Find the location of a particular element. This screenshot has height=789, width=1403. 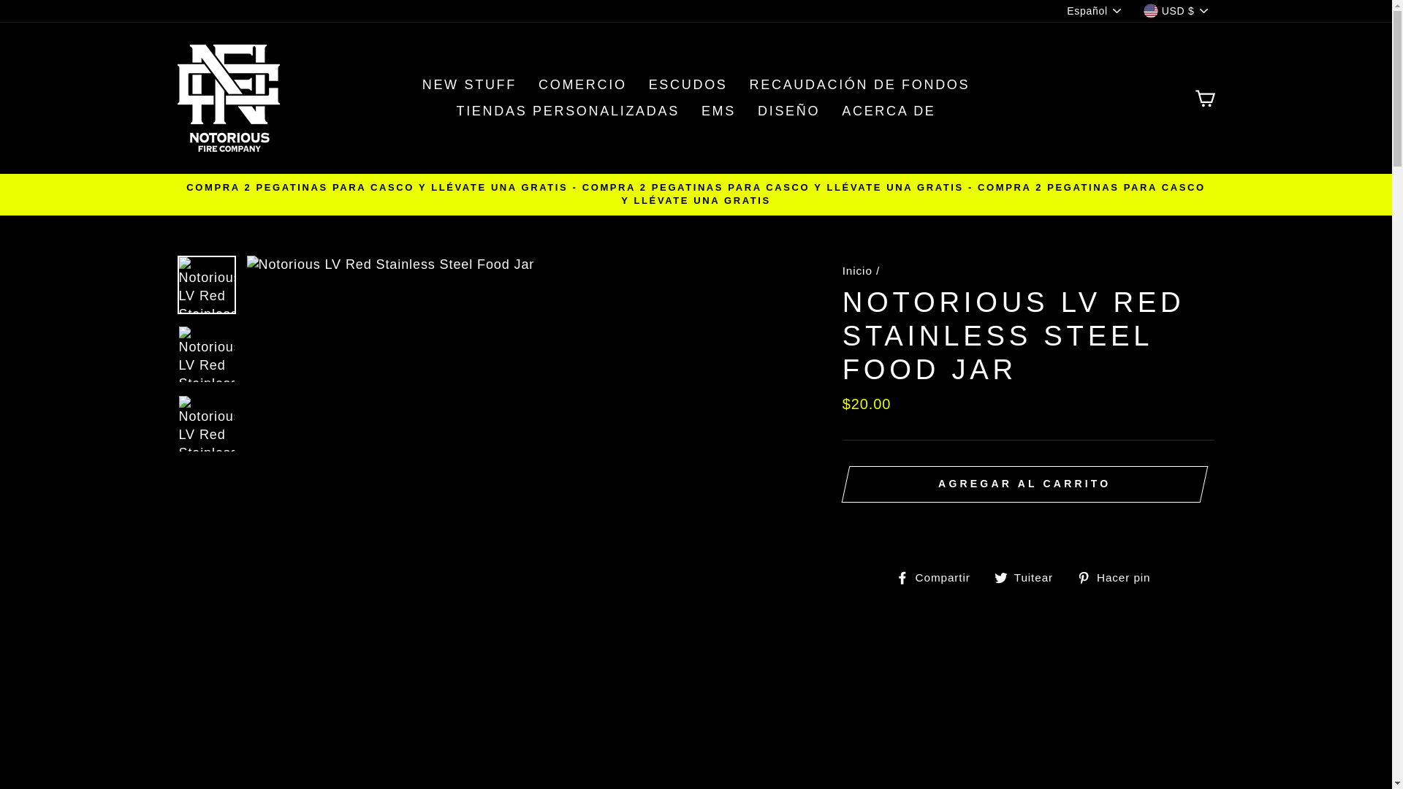

Tuitear en Twitter is located at coordinates (1029, 577).